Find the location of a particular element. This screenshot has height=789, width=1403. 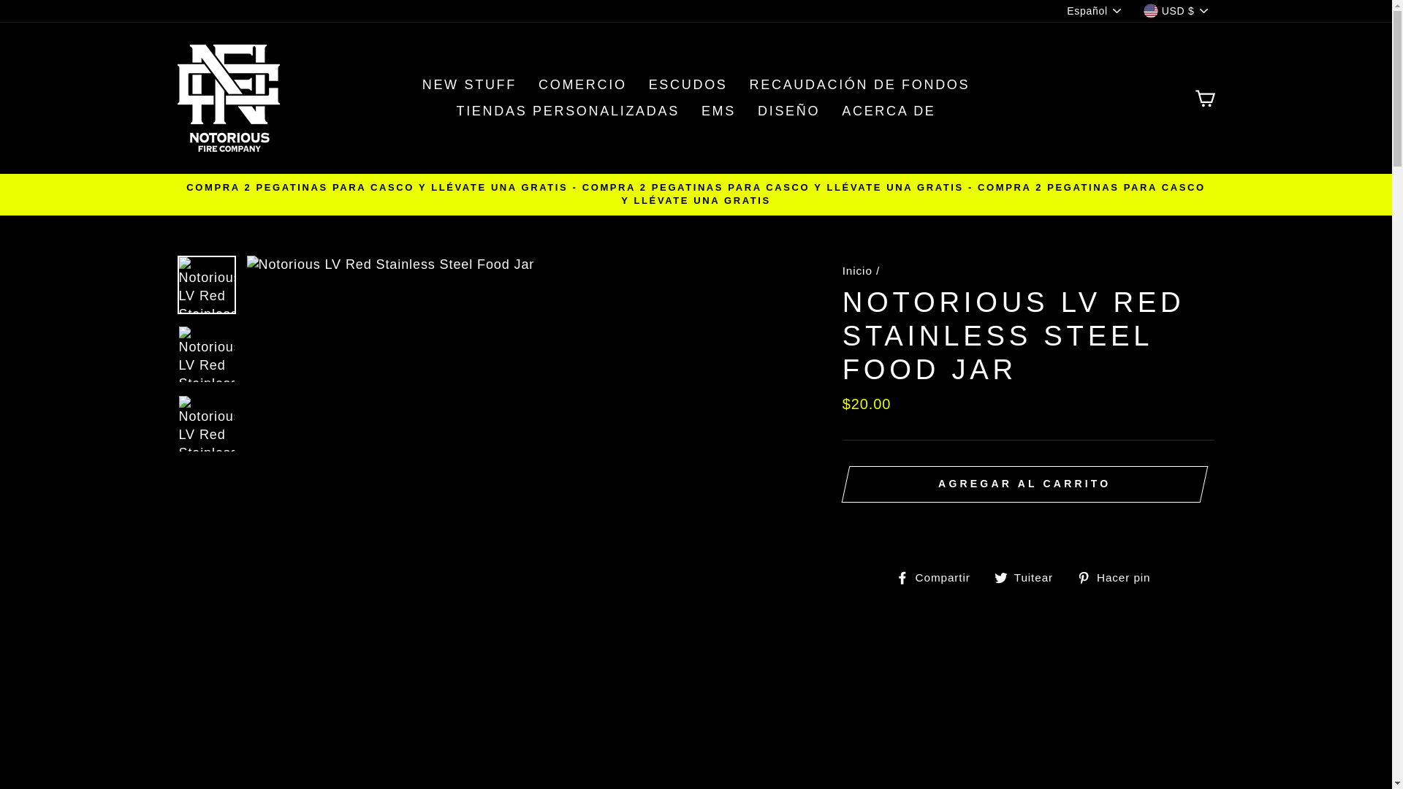

Tuitear en Twitter is located at coordinates (1029, 577).